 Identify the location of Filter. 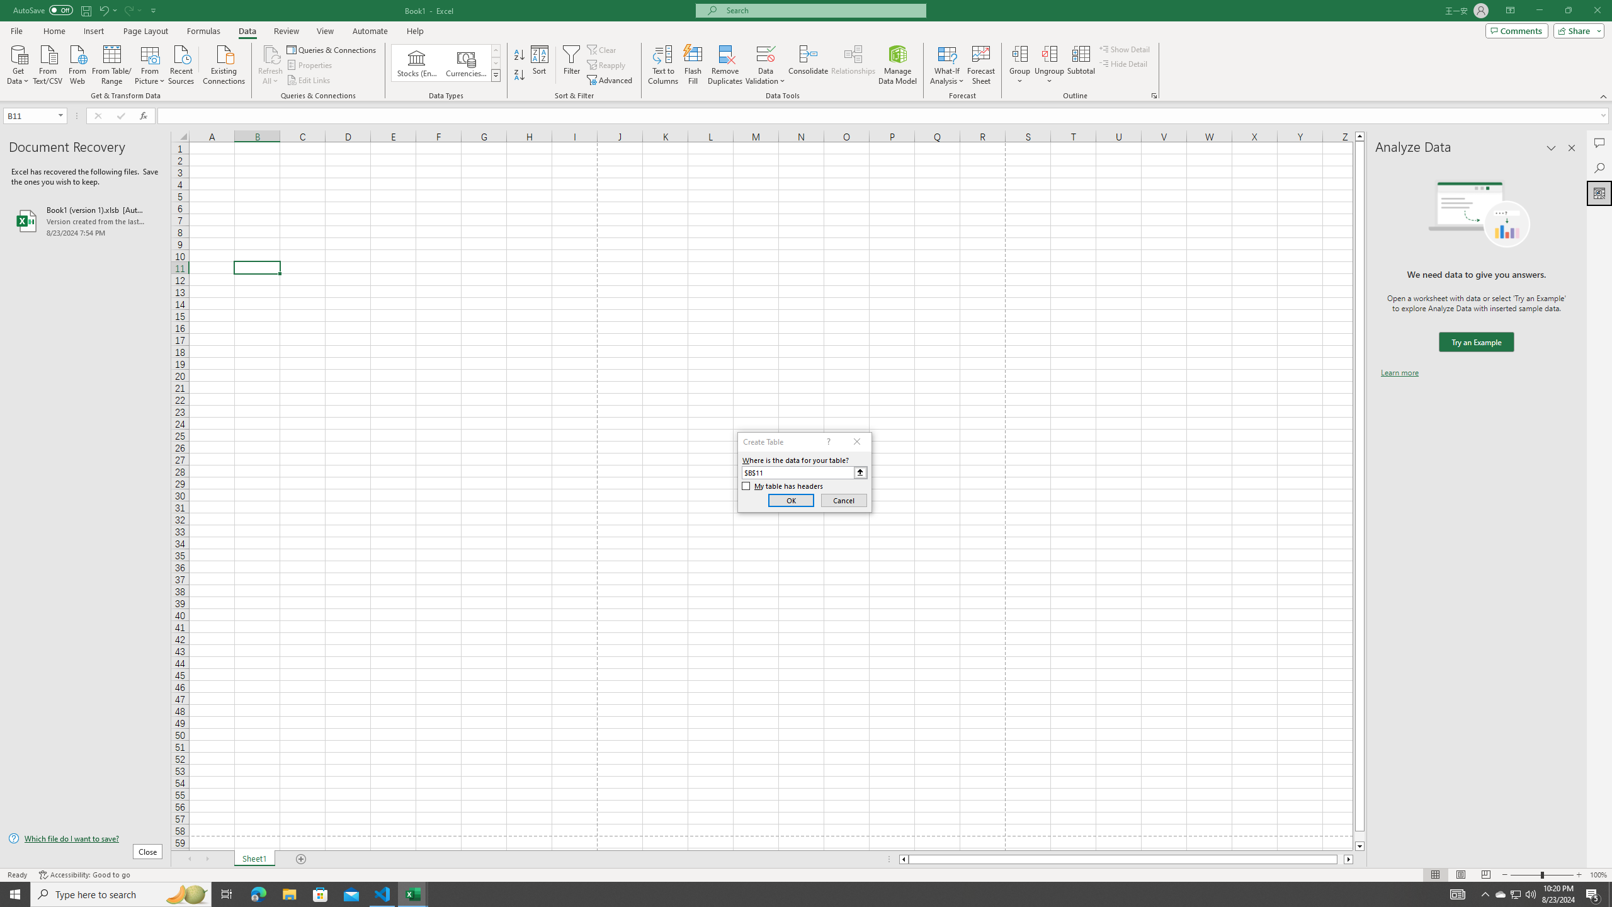
(571, 65).